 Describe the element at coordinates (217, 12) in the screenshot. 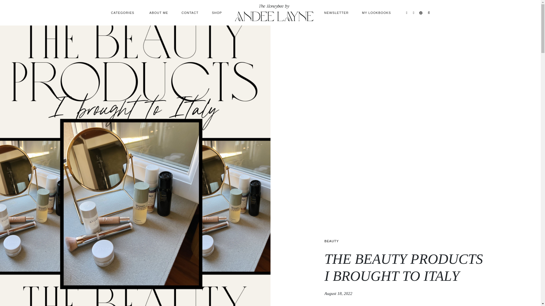

I see `SHOP` at that location.